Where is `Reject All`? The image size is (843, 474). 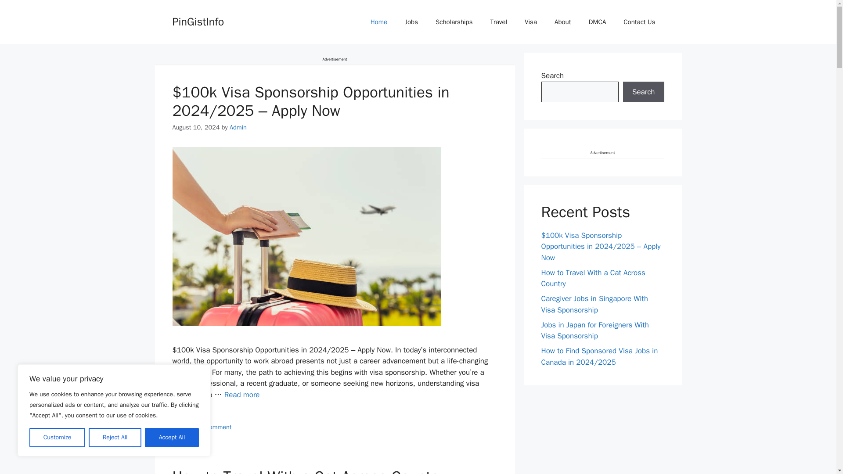 Reject All is located at coordinates (115, 438).